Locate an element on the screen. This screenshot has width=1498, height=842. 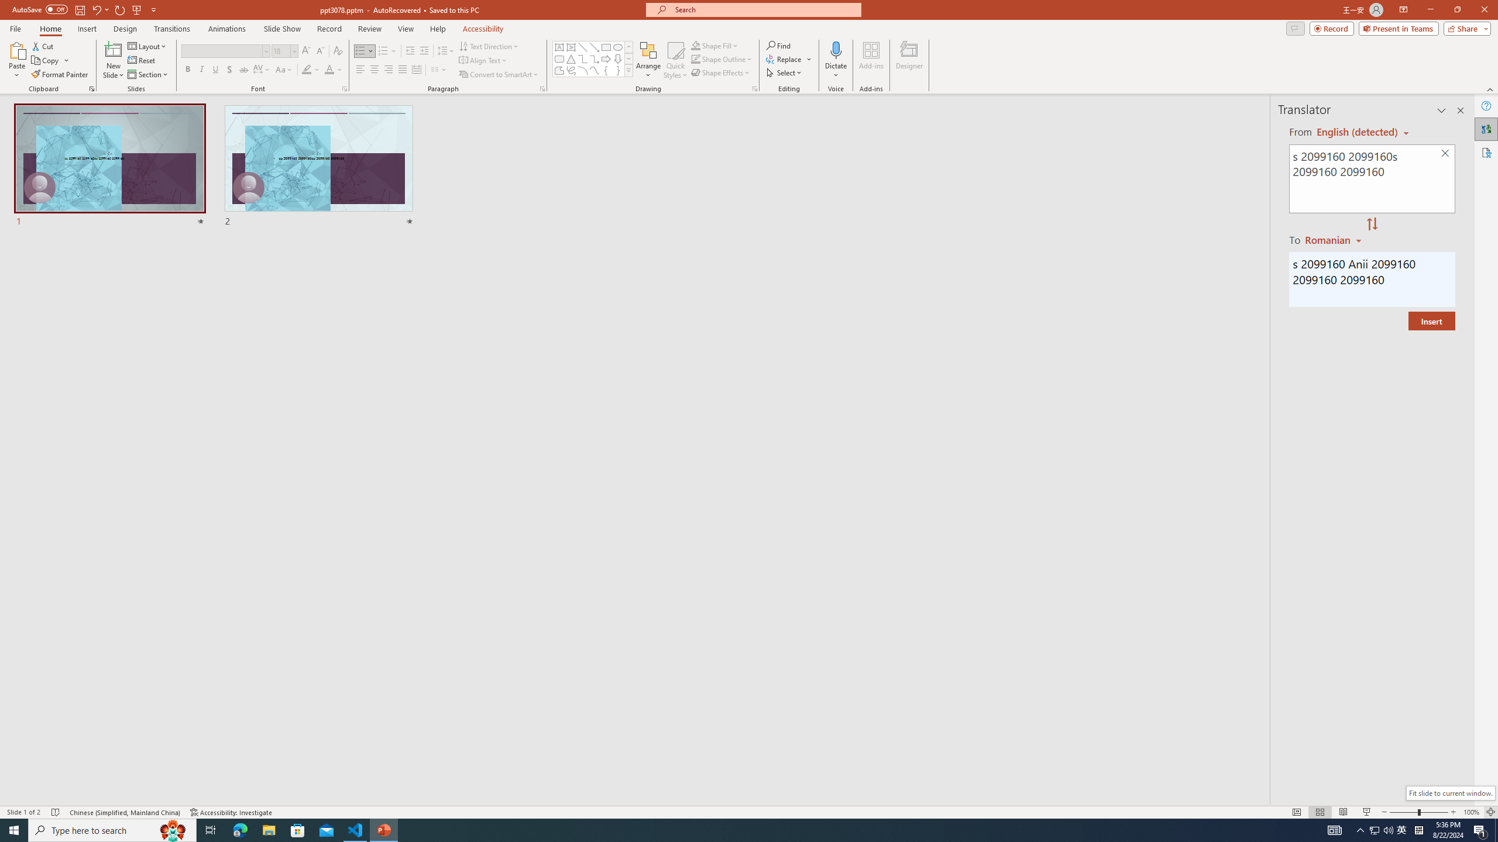
AutomationID: ShapesInsertGallery is located at coordinates (593, 59).